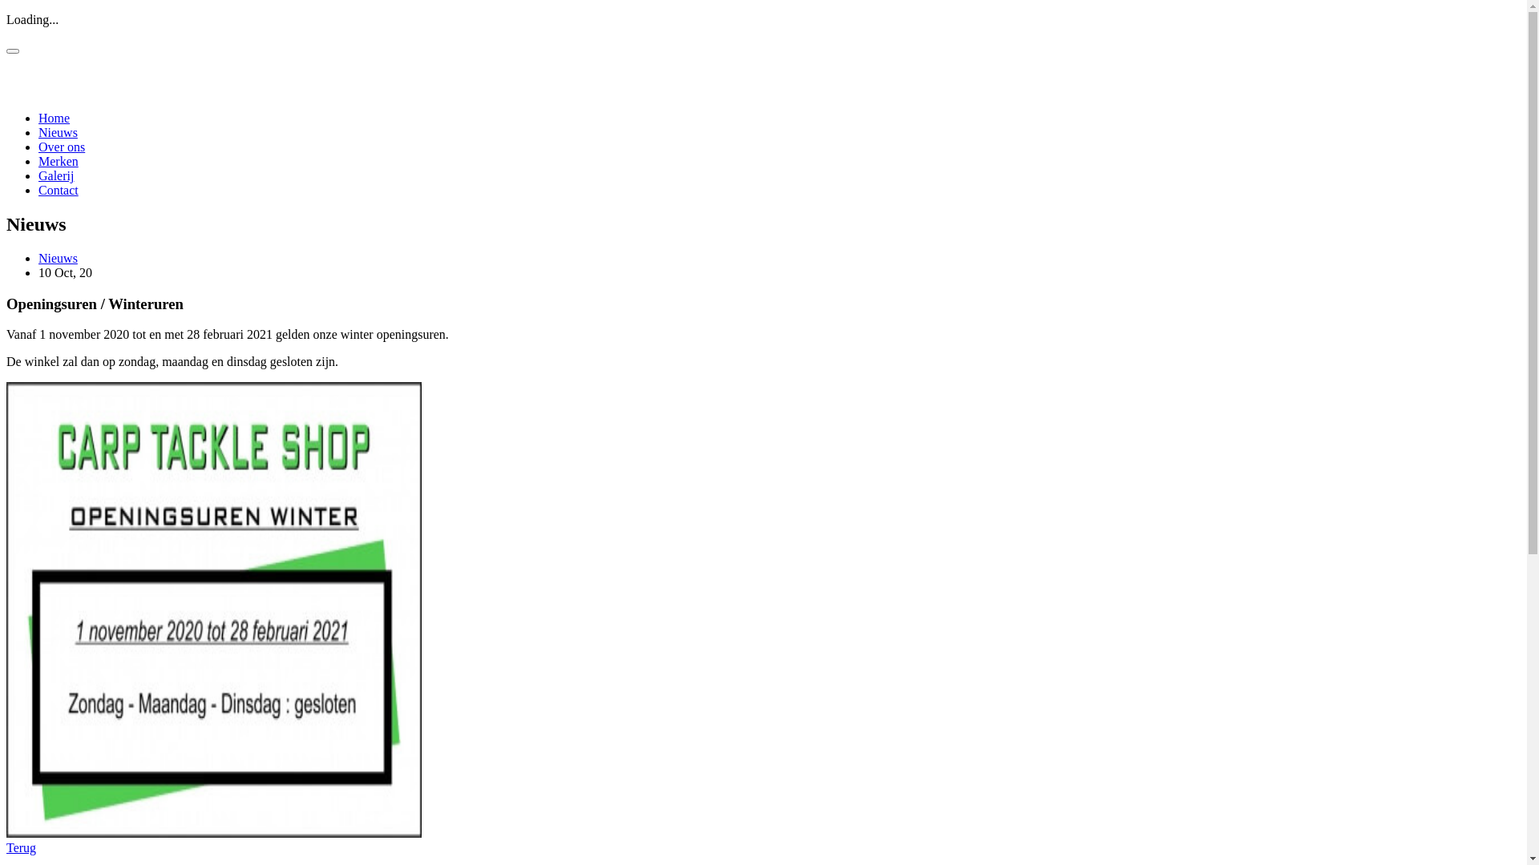  I want to click on Merken, so click(59, 162).